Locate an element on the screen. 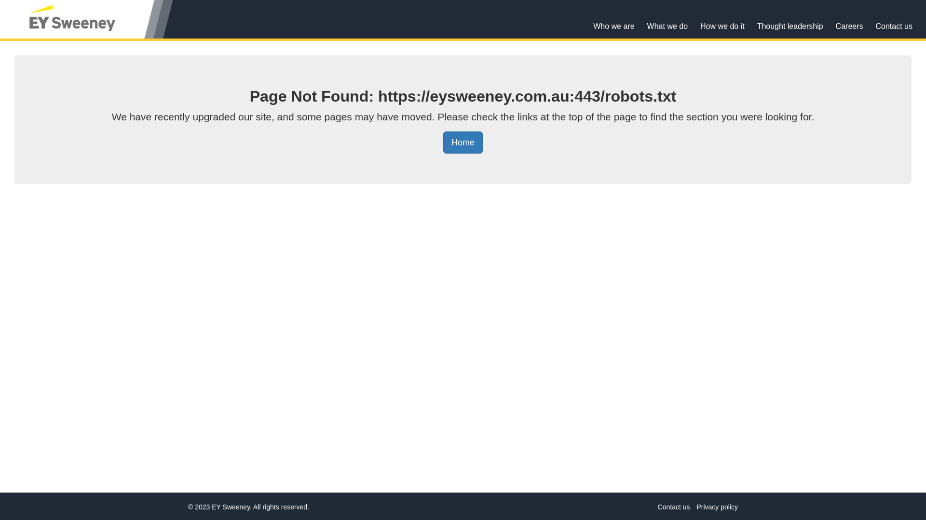 The width and height of the screenshot is (926, 520). Careers is located at coordinates (850, 26).